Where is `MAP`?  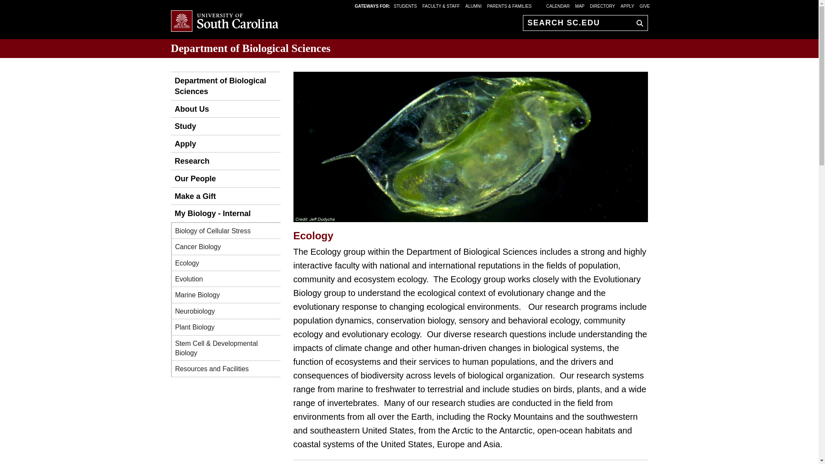
MAP is located at coordinates (580, 6).